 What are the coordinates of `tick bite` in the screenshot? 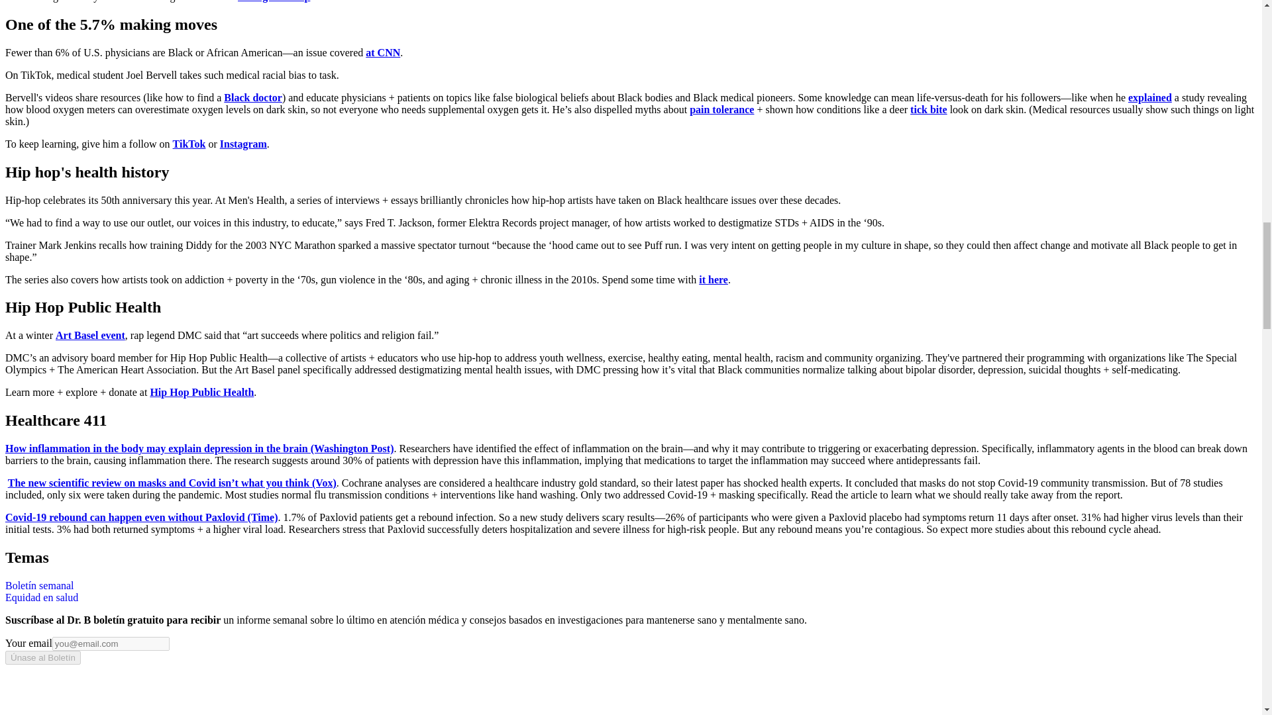 It's located at (929, 109).